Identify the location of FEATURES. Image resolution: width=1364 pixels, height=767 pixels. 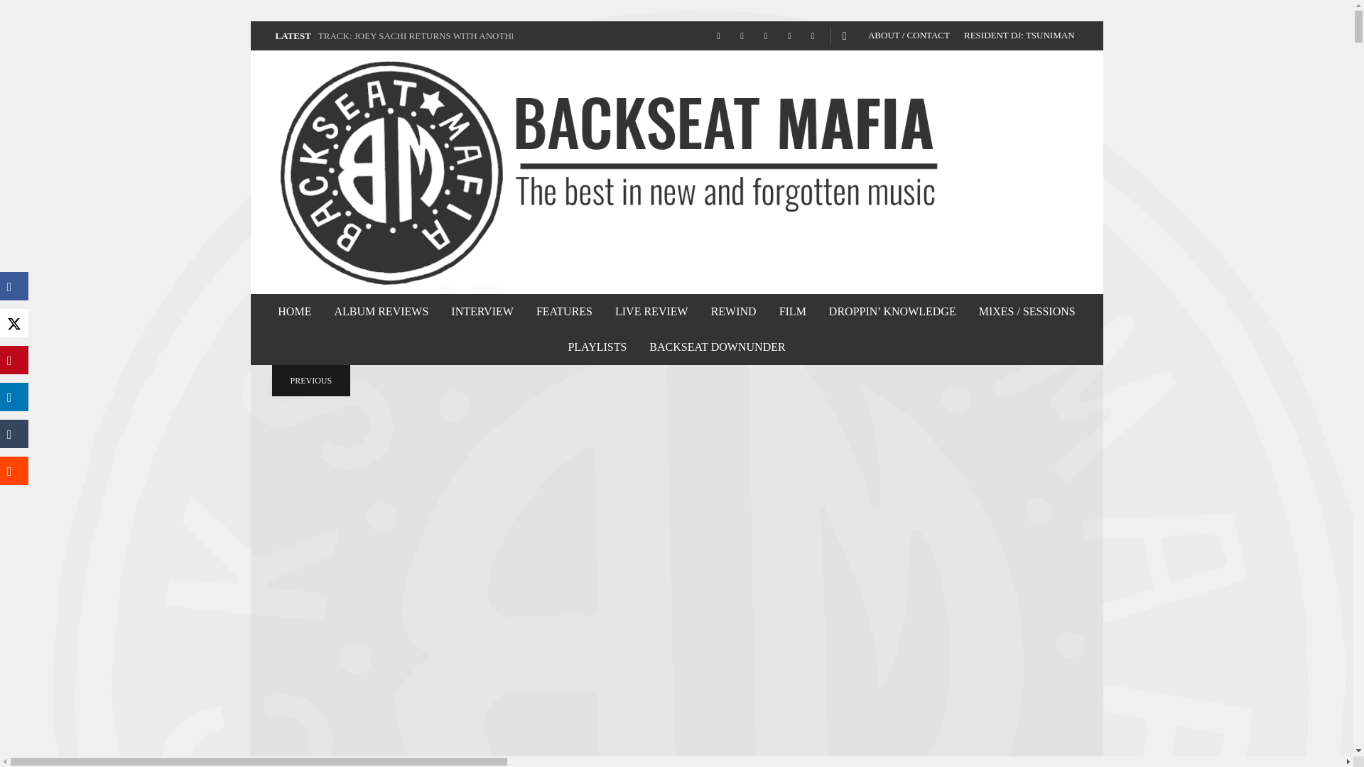
(564, 311).